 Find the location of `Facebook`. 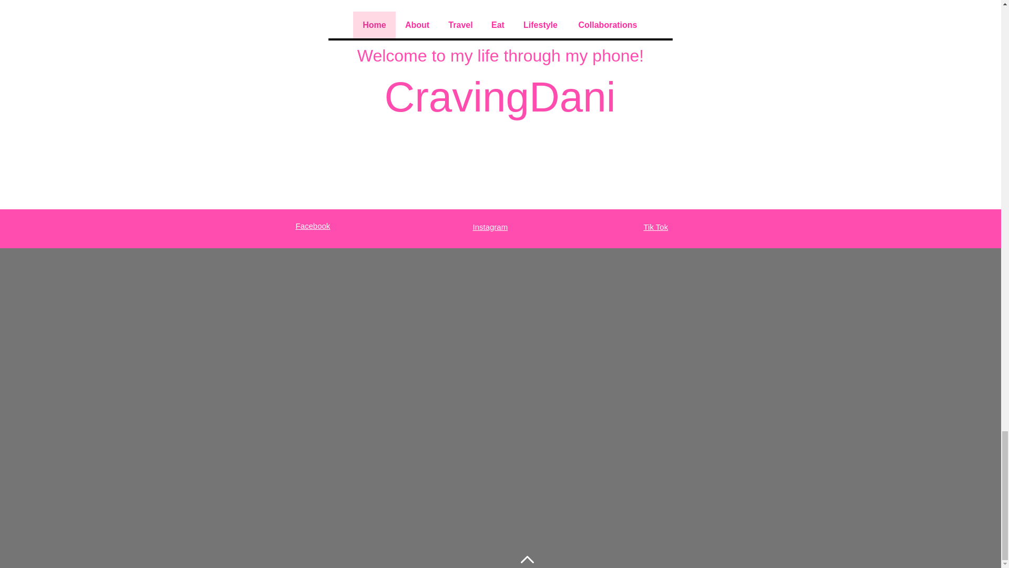

Facebook is located at coordinates (312, 226).